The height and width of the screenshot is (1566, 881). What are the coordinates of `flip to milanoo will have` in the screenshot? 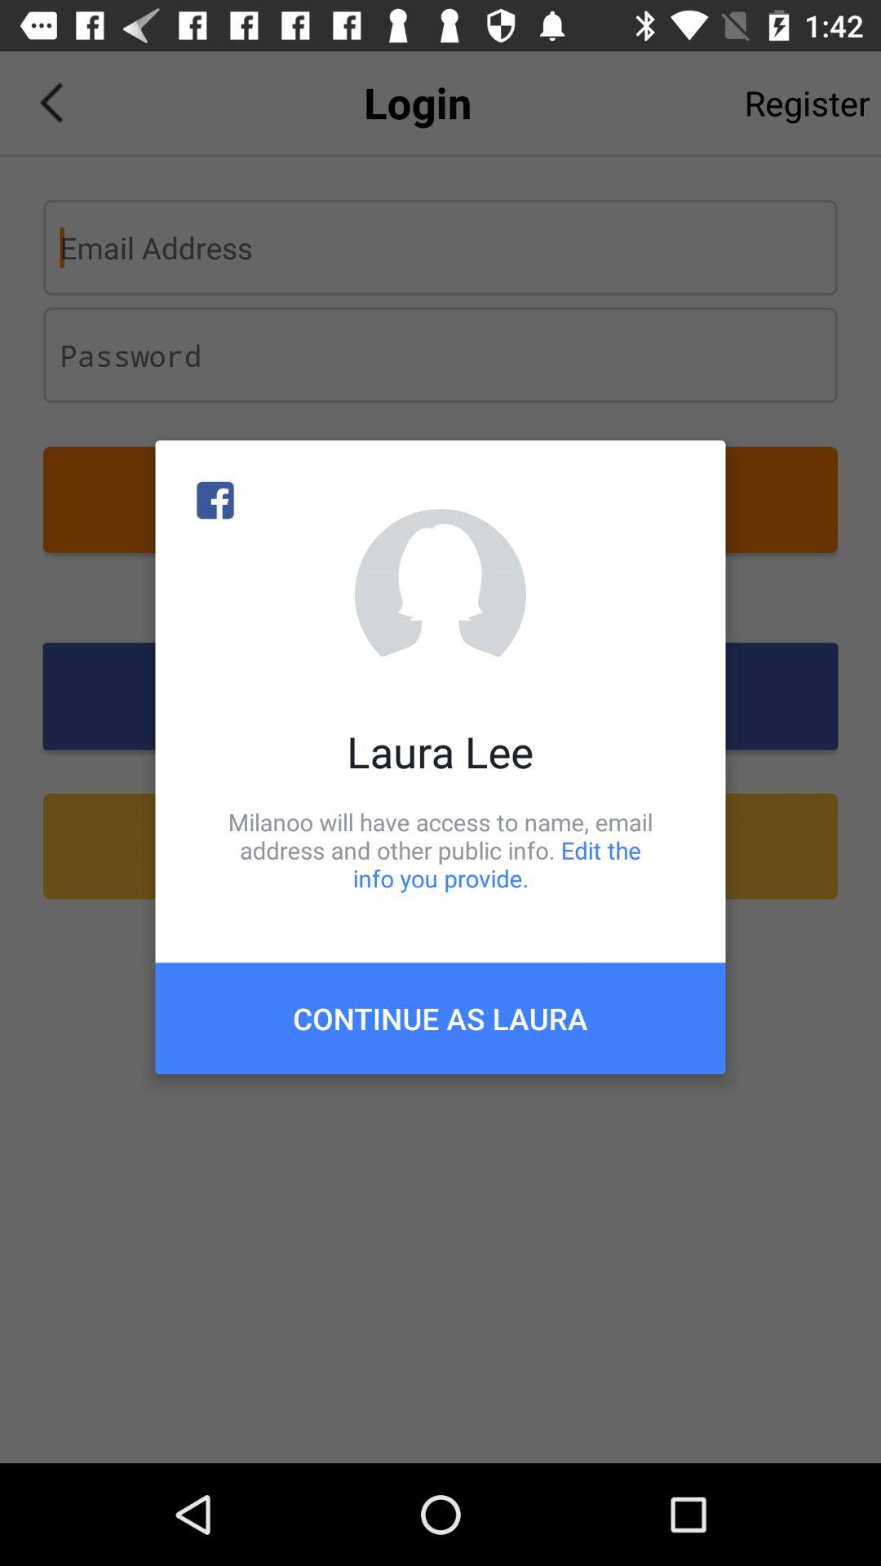 It's located at (440, 850).